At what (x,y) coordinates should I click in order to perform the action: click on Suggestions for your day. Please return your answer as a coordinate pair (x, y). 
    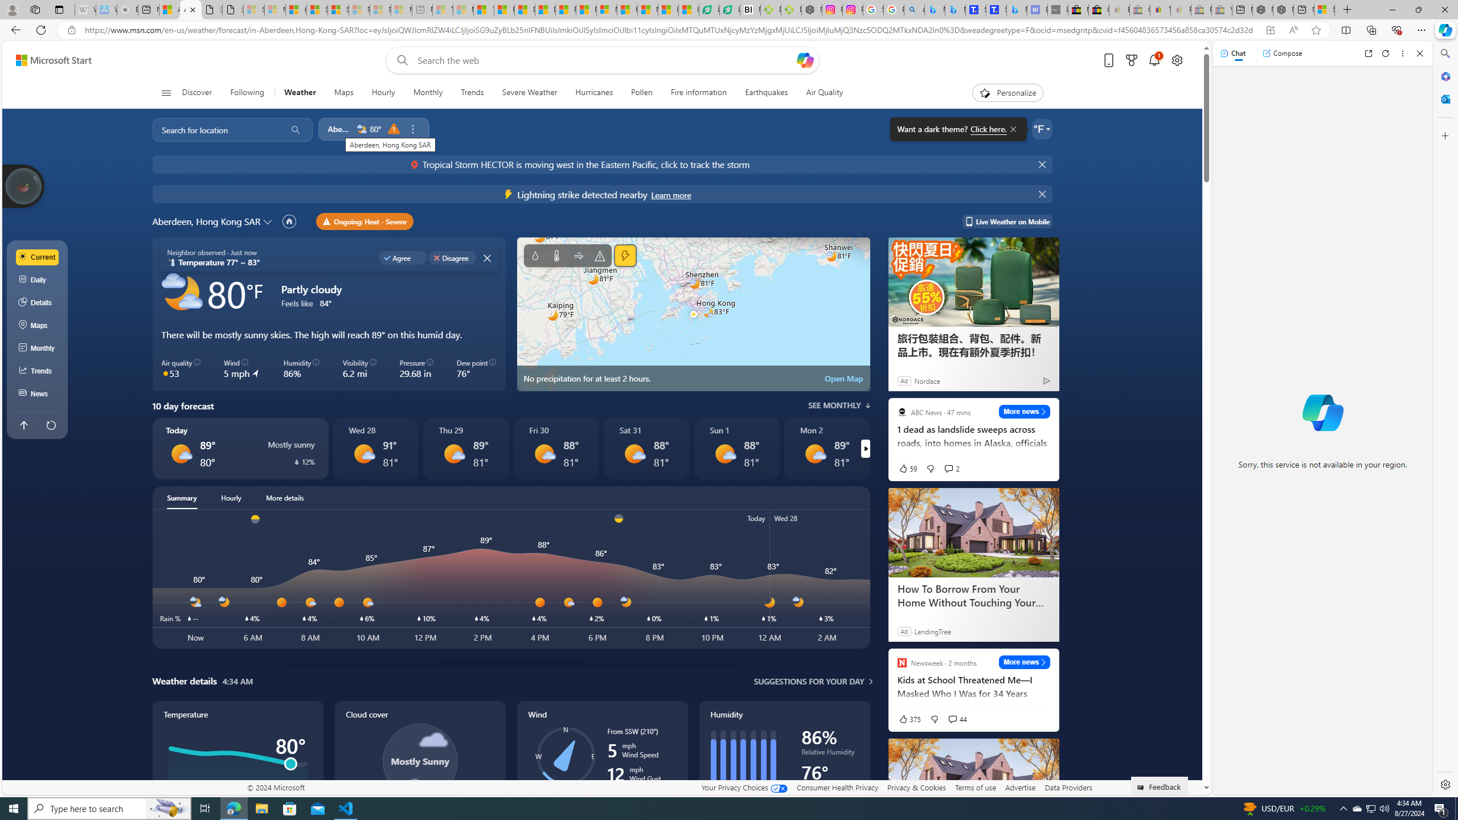
    Looking at the image, I should click on (809, 681).